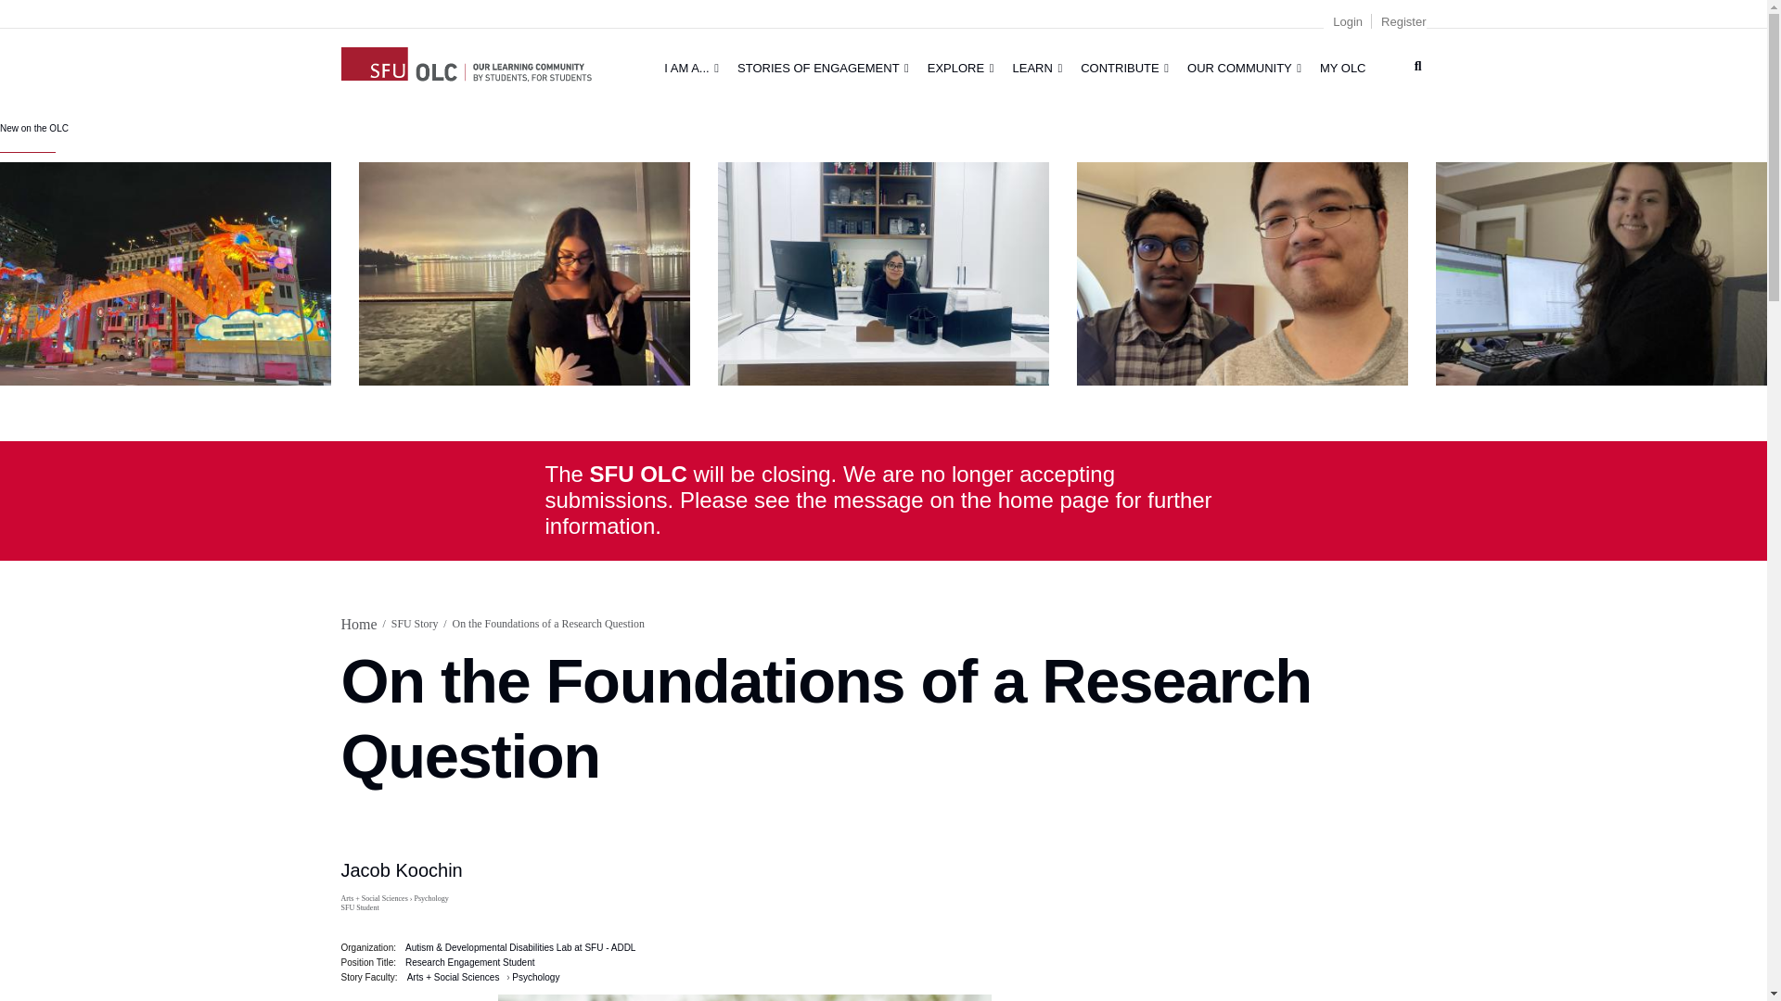 This screenshot has height=1001, width=1781. I want to click on I AM A..., so click(692, 68).